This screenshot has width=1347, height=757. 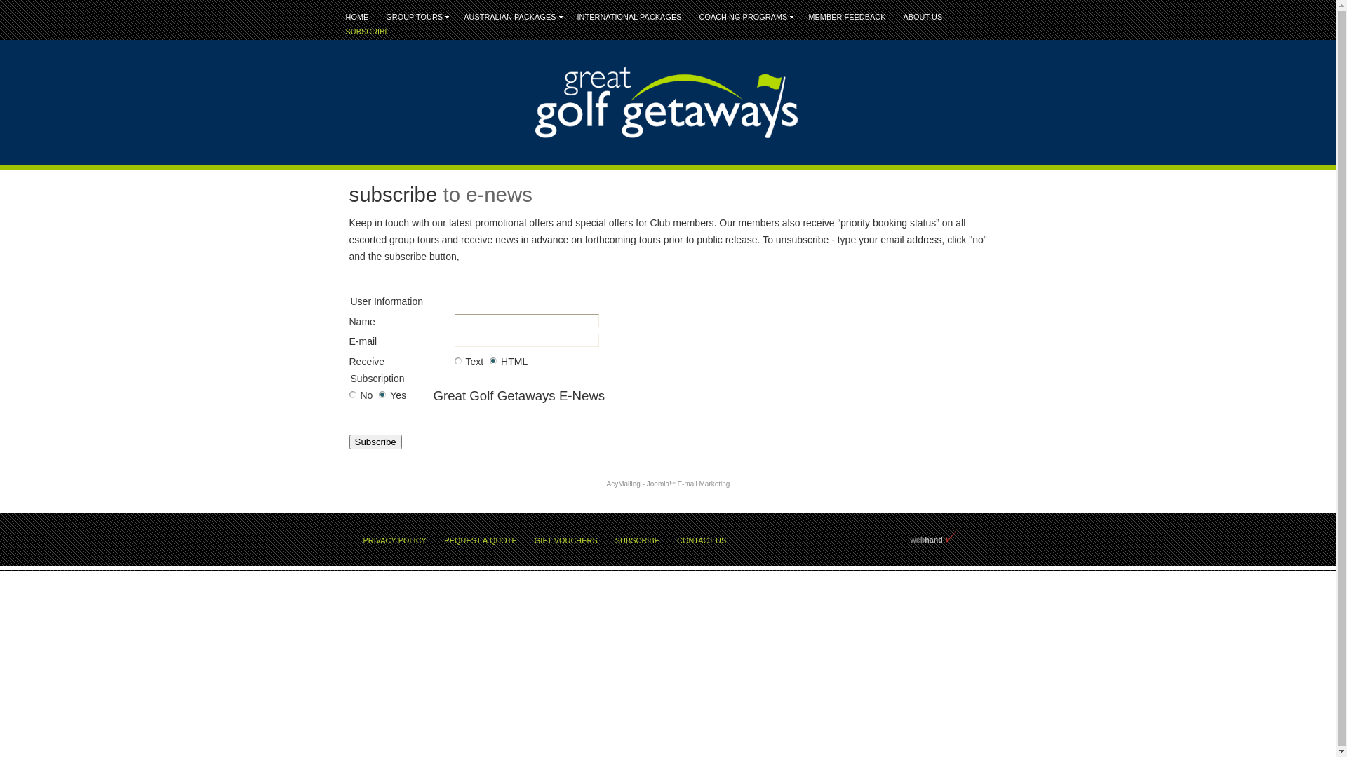 What do you see at coordinates (511, 17) in the screenshot?
I see `AUSTRALIAN PACKAGES` at bounding box center [511, 17].